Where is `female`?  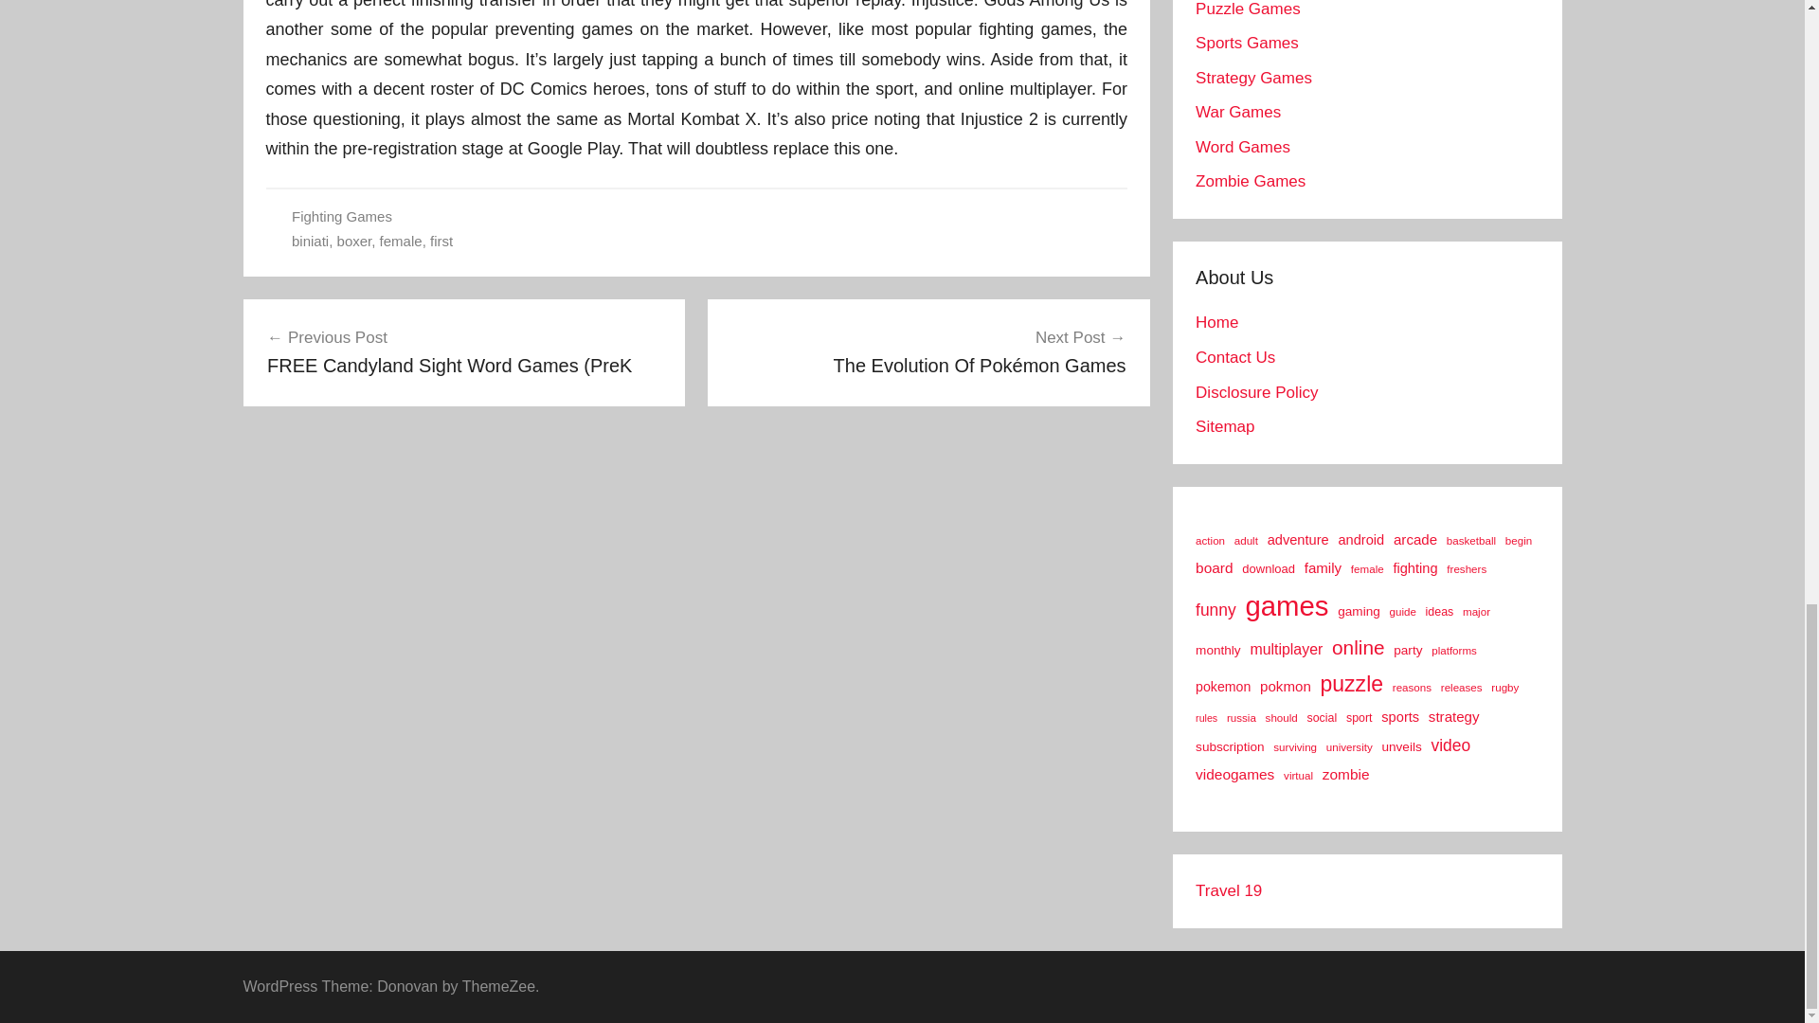 female is located at coordinates (401, 241).